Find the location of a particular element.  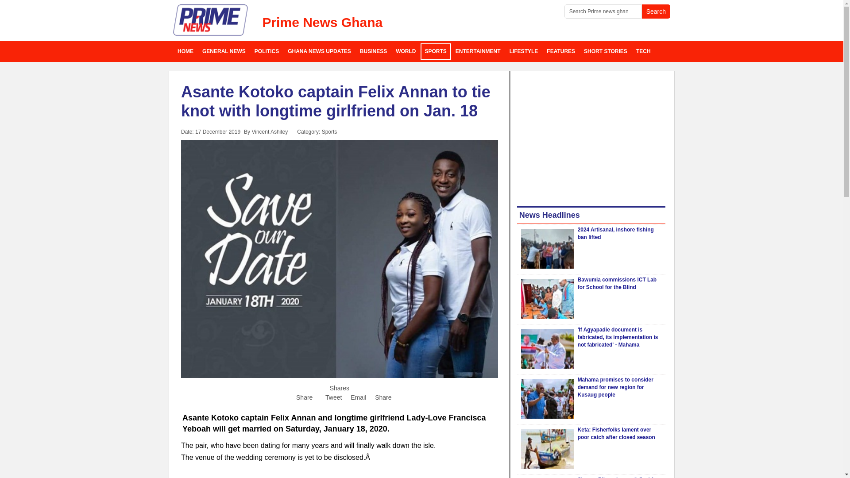

Ghana Political News is located at coordinates (267, 51).